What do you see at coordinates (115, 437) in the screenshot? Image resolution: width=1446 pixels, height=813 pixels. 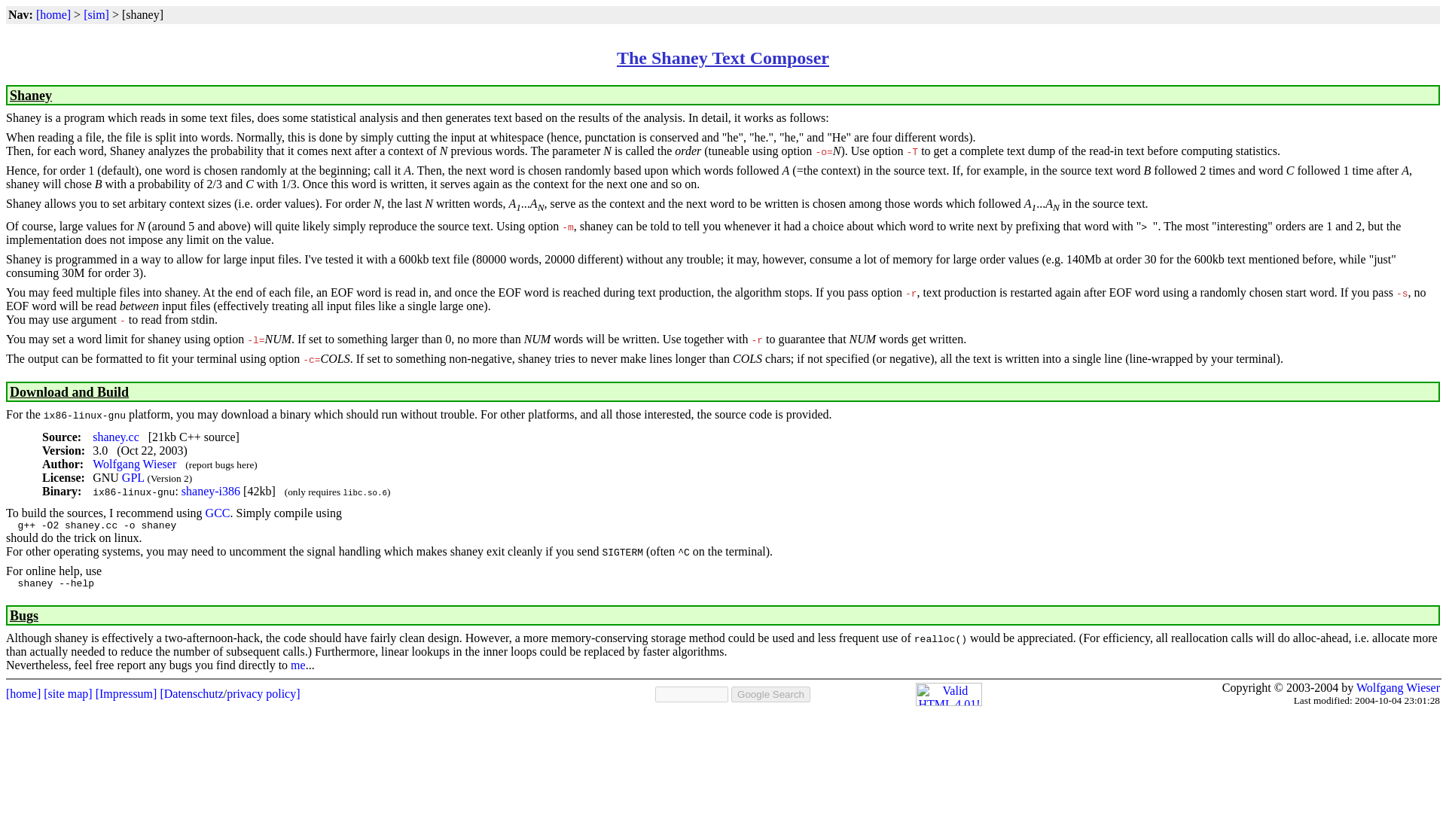 I see `shaney.cc` at bounding box center [115, 437].